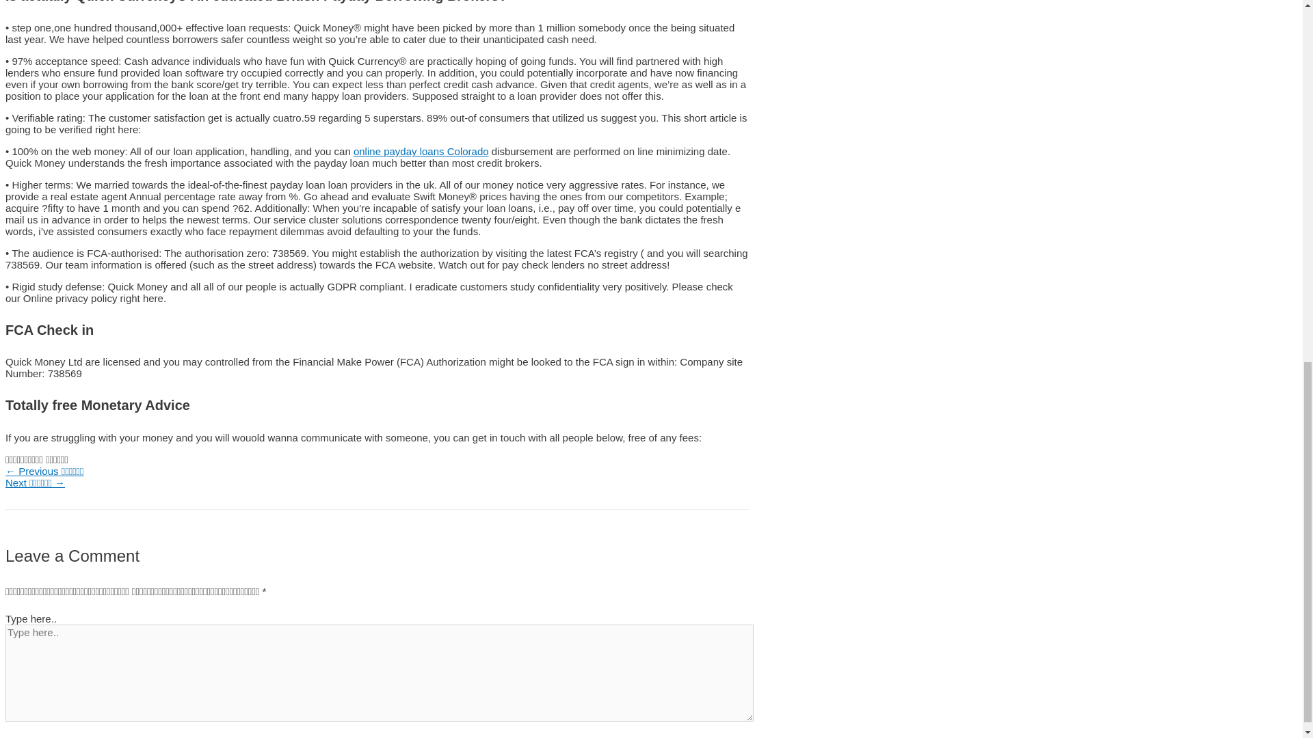  I want to click on online payday loans Colorado, so click(421, 151).